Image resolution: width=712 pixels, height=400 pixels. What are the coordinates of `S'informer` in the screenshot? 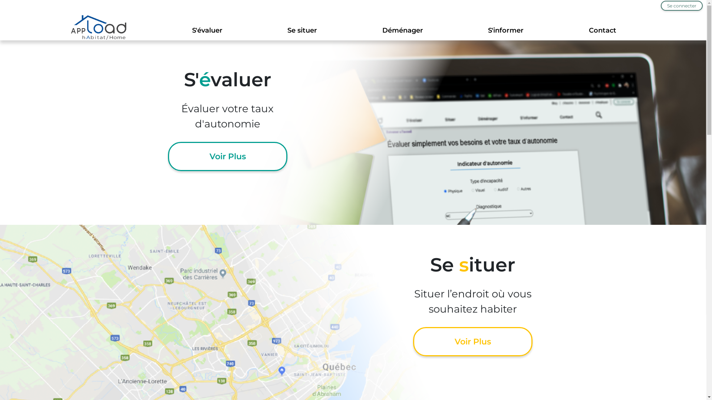 It's located at (506, 30).